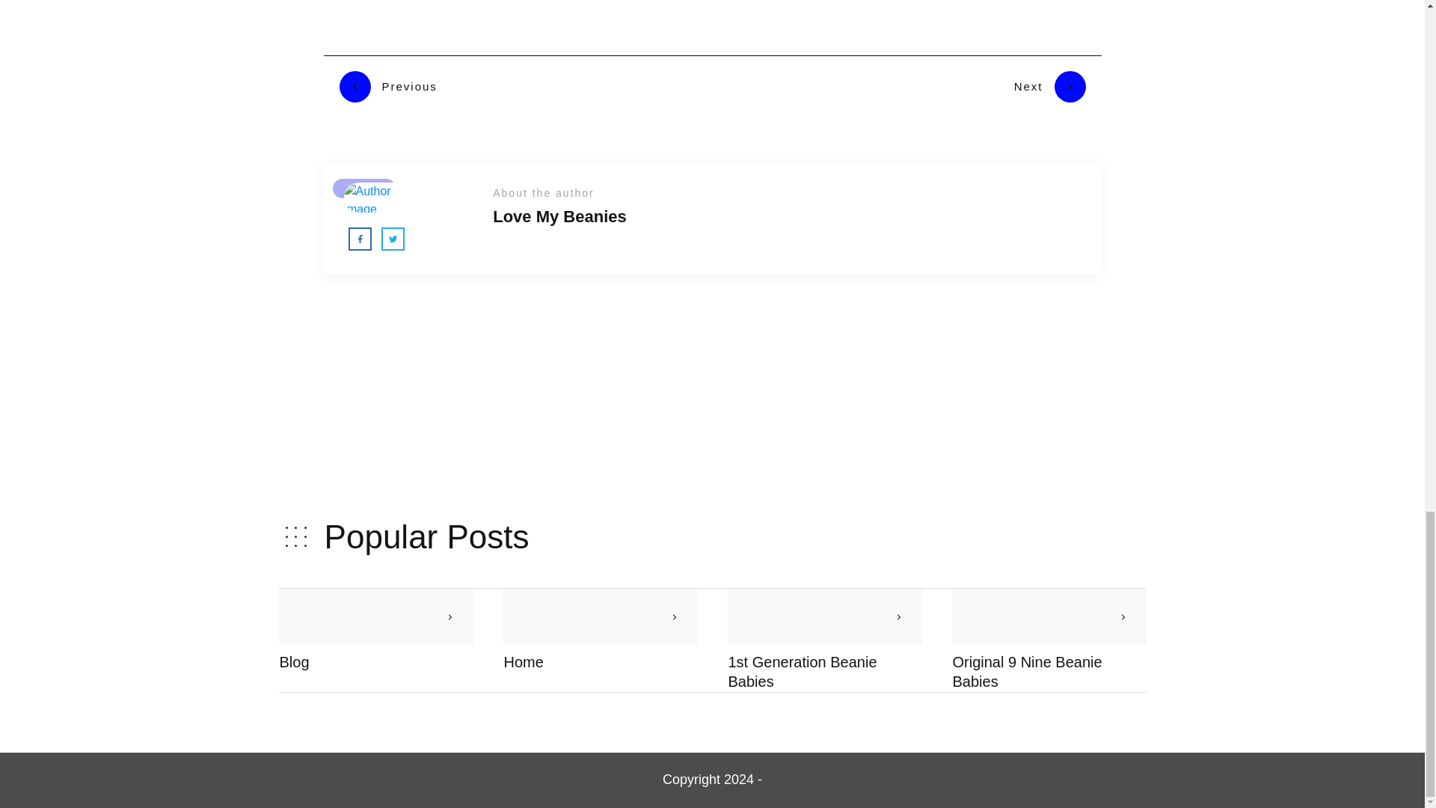 The width and height of the screenshot is (1436, 808). What do you see at coordinates (295, 661) in the screenshot?
I see `Blog` at bounding box center [295, 661].